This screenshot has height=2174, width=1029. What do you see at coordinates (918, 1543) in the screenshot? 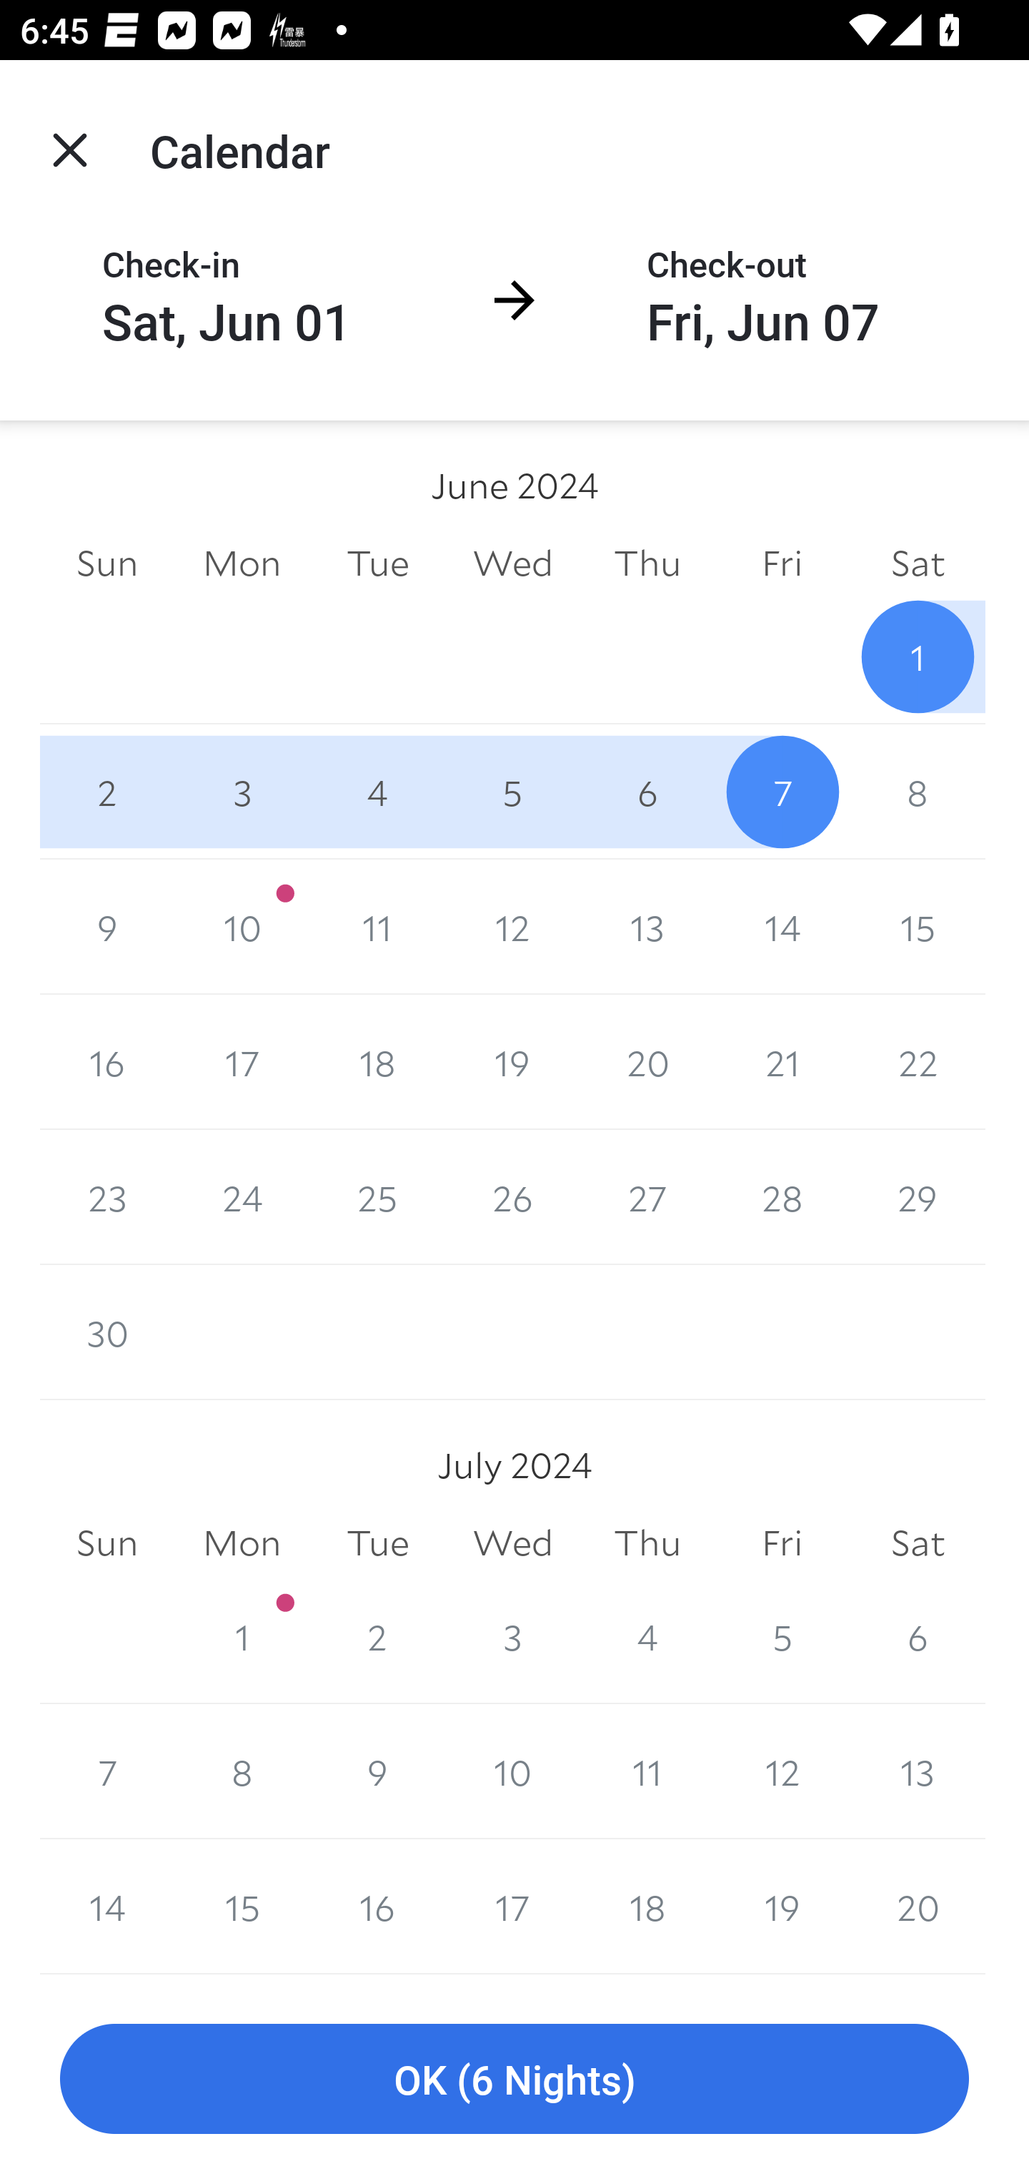
I see `Sat` at bounding box center [918, 1543].